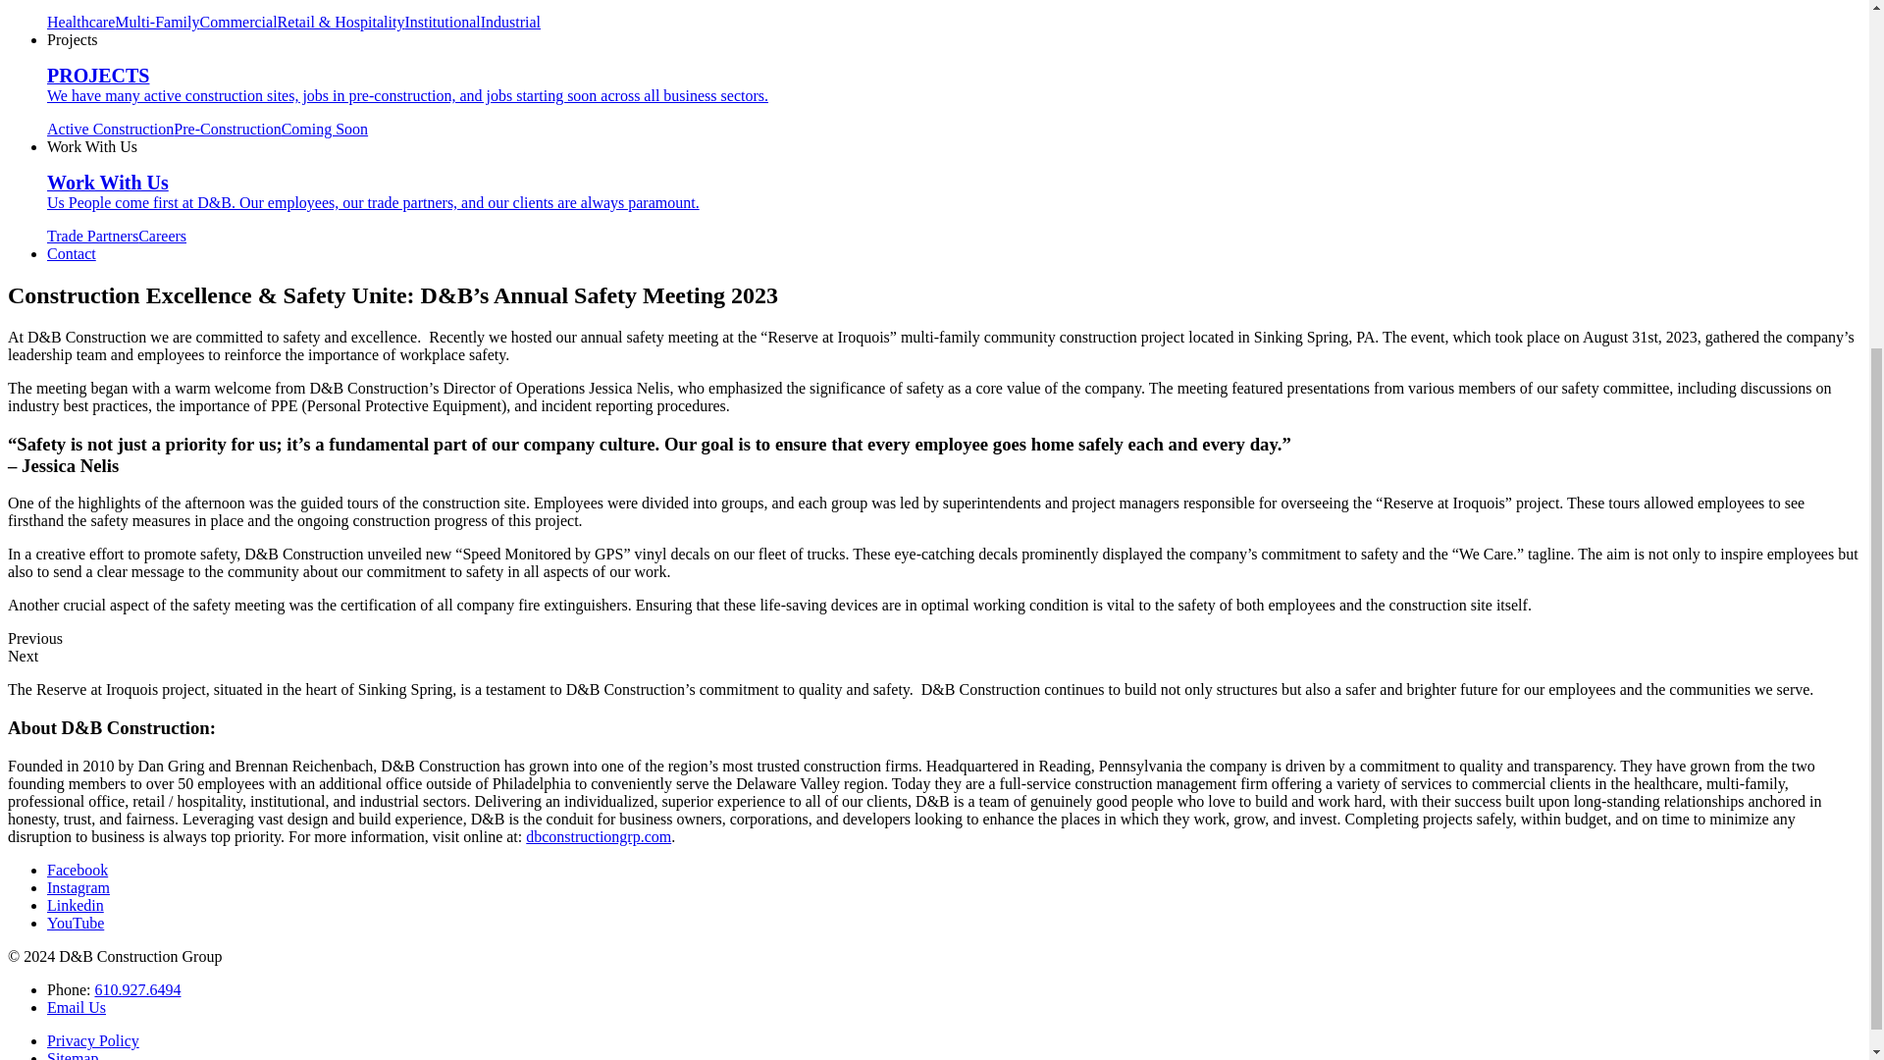  I want to click on Industrial, so click(510, 22).